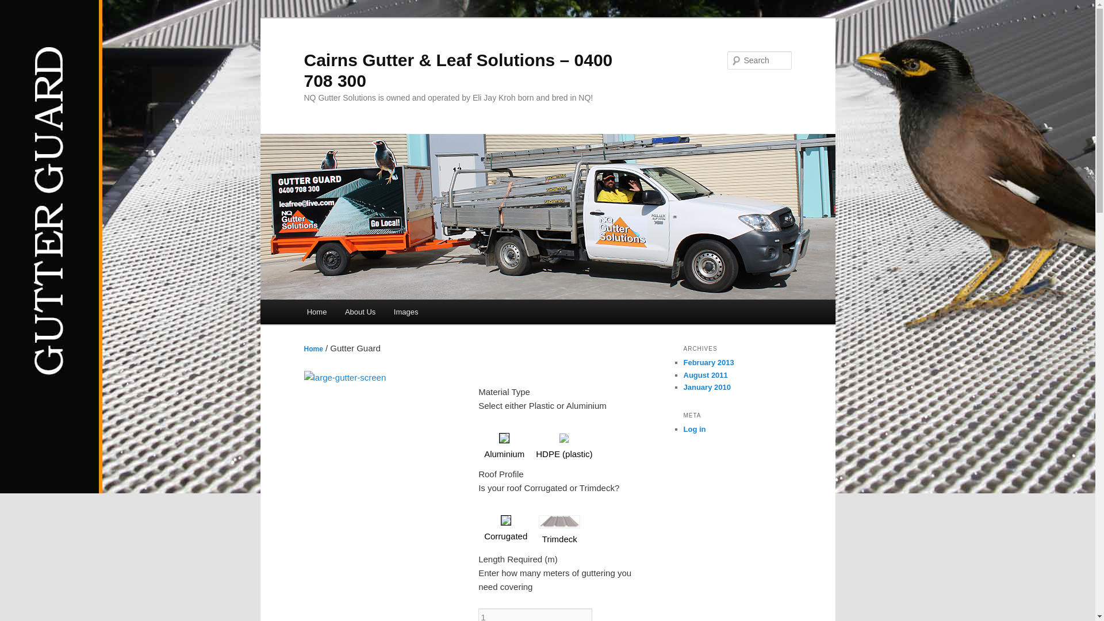 This screenshot has width=1104, height=621. What do you see at coordinates (314, 300) in the screenshot?
I see `Skip to primary content` at bounding box center [314, 300].